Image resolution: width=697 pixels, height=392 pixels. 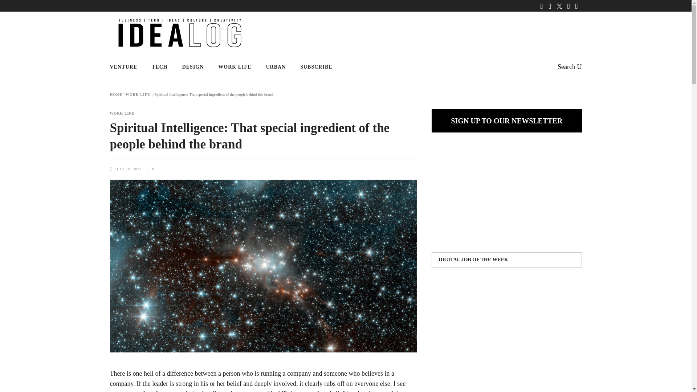 I want to click on Search, so click(x=569, y=67).